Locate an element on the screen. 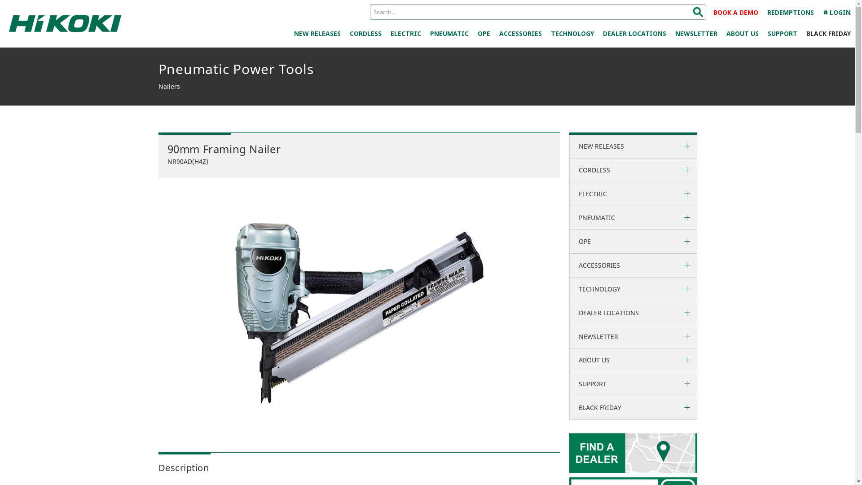 The height and width of the screenshot is (485, 862). lockLOGIN is located at coordinates (837, 13).